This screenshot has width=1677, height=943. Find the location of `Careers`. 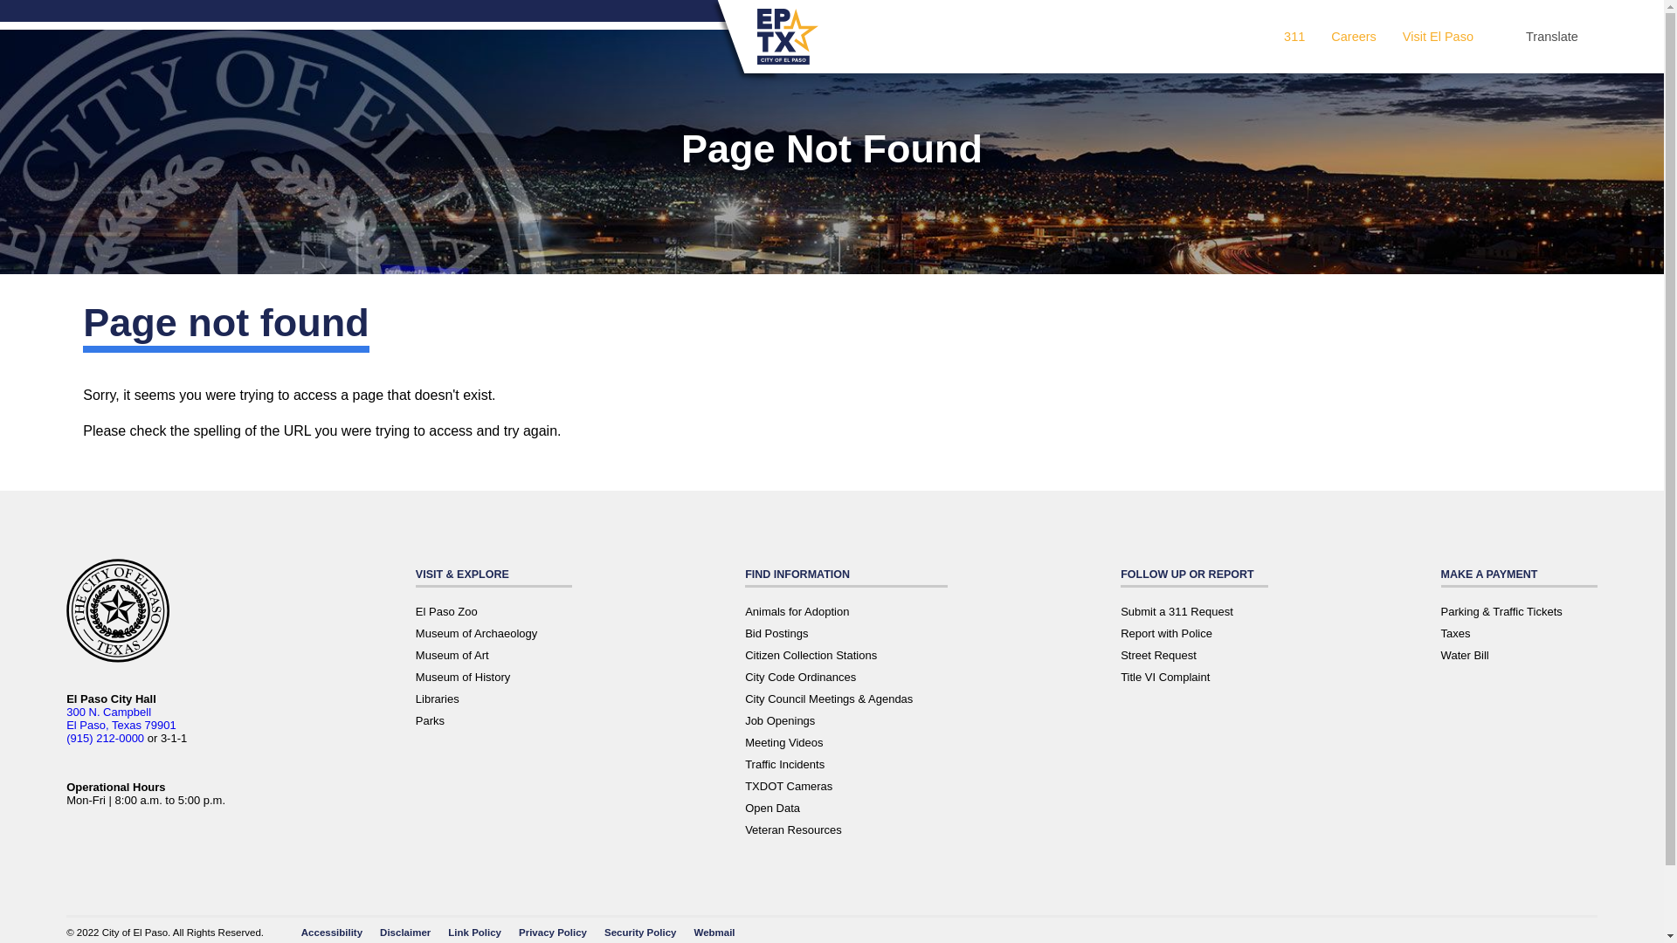

Careers is located at coordinates (1354, 36).